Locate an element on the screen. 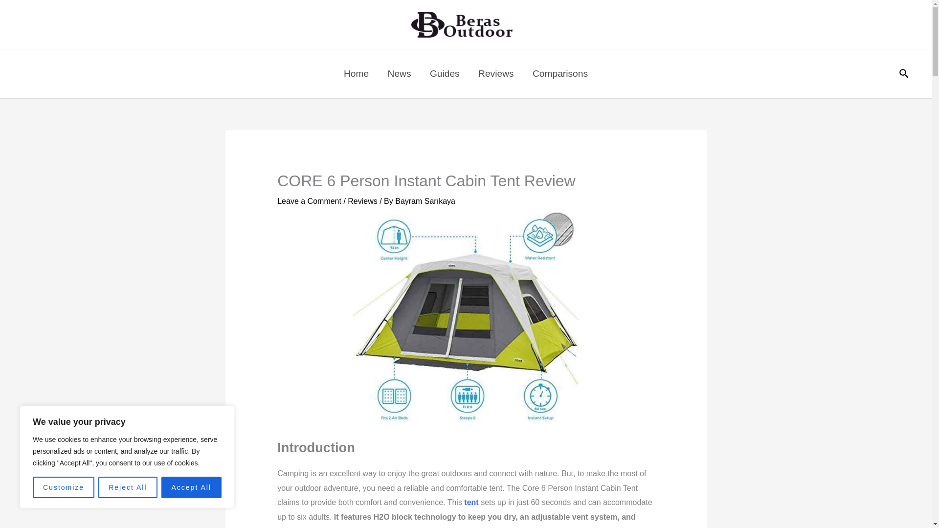 This screenshot has height=528, width=939. Guides is located at coordinates (445, 73).